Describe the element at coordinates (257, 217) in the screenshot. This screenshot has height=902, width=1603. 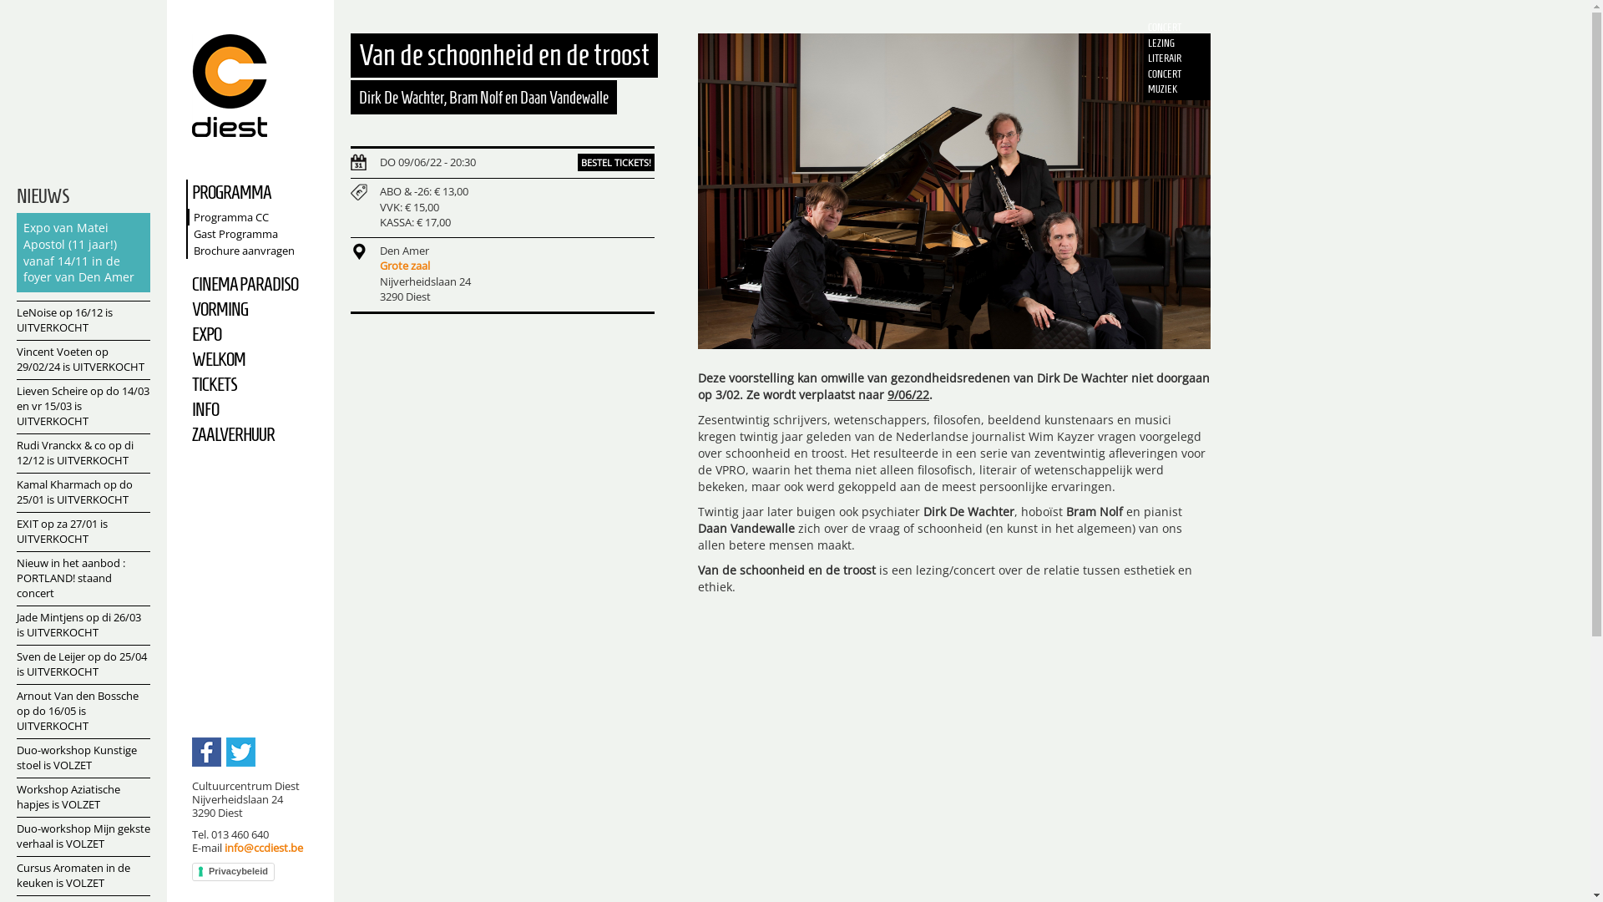
I see `Programma CC` at that location.